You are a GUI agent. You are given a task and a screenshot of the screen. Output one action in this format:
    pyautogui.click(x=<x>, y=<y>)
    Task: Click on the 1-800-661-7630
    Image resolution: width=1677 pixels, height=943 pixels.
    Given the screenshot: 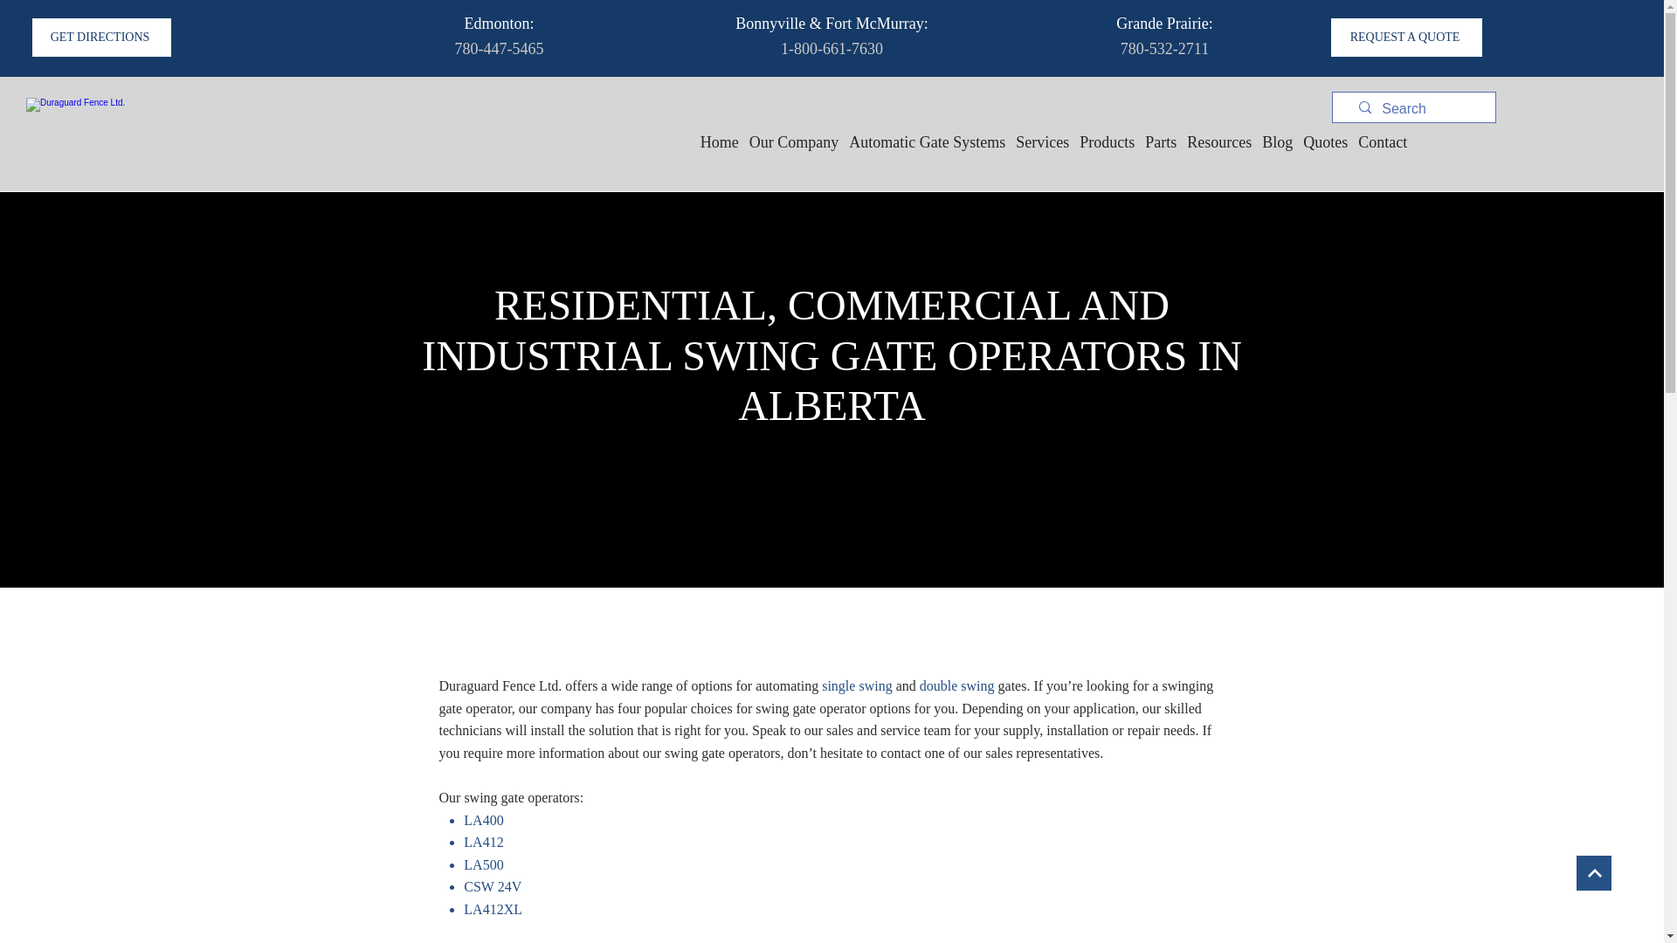 What is the action you would take?
    pyautogui.click(x=832, y=49)
    